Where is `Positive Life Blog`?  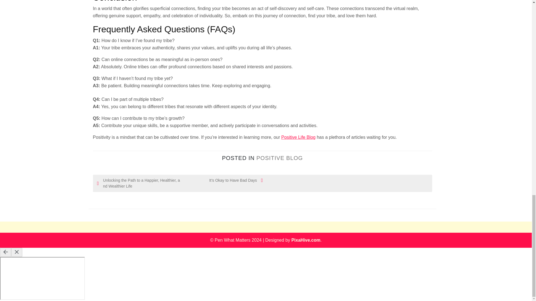 Positive Life Blog is located at coordinates (298, 137).